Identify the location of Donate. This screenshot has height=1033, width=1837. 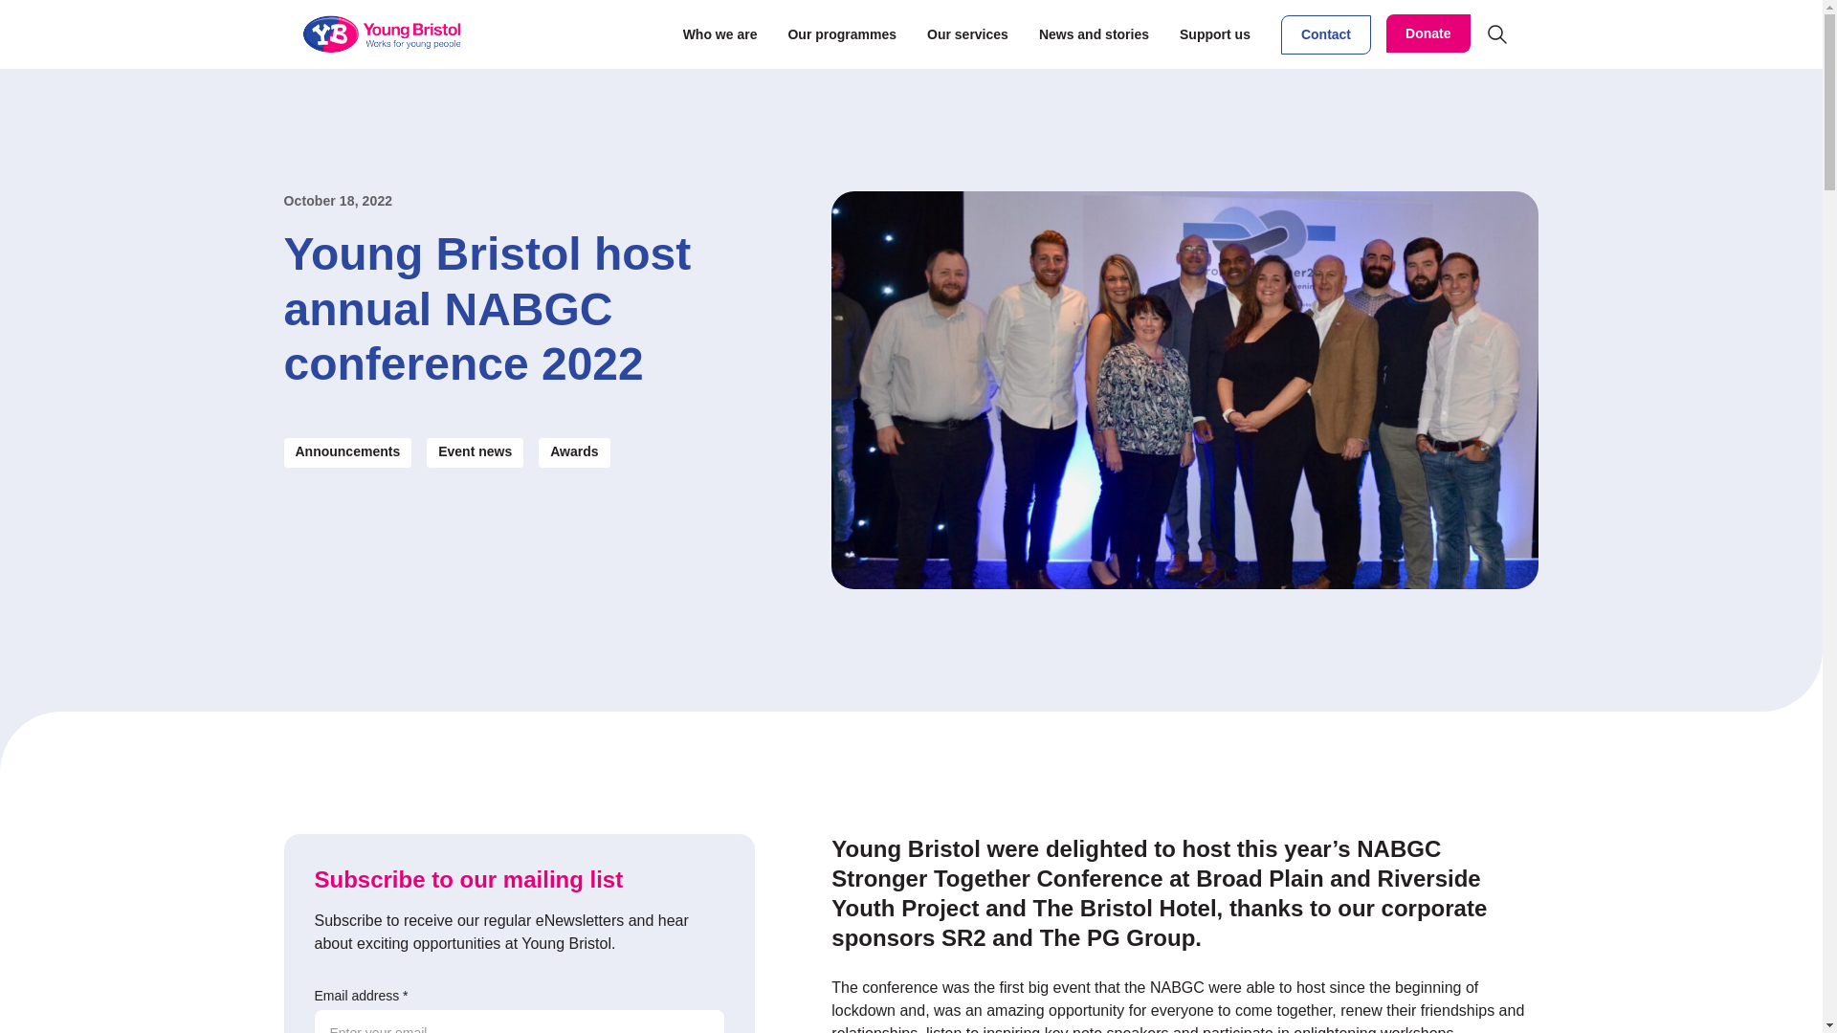
(1428, 33).